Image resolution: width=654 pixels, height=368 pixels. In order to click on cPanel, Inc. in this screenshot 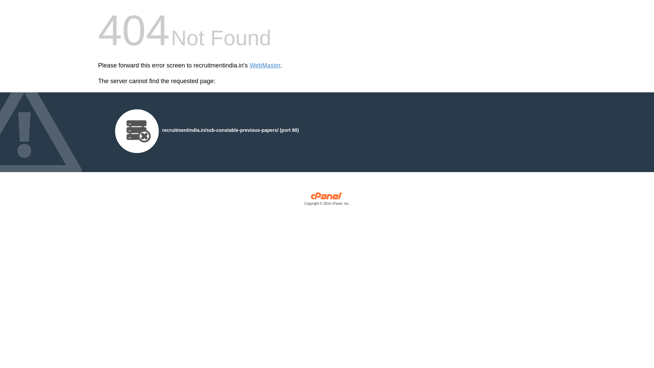, I will do `click(327, 200)`.